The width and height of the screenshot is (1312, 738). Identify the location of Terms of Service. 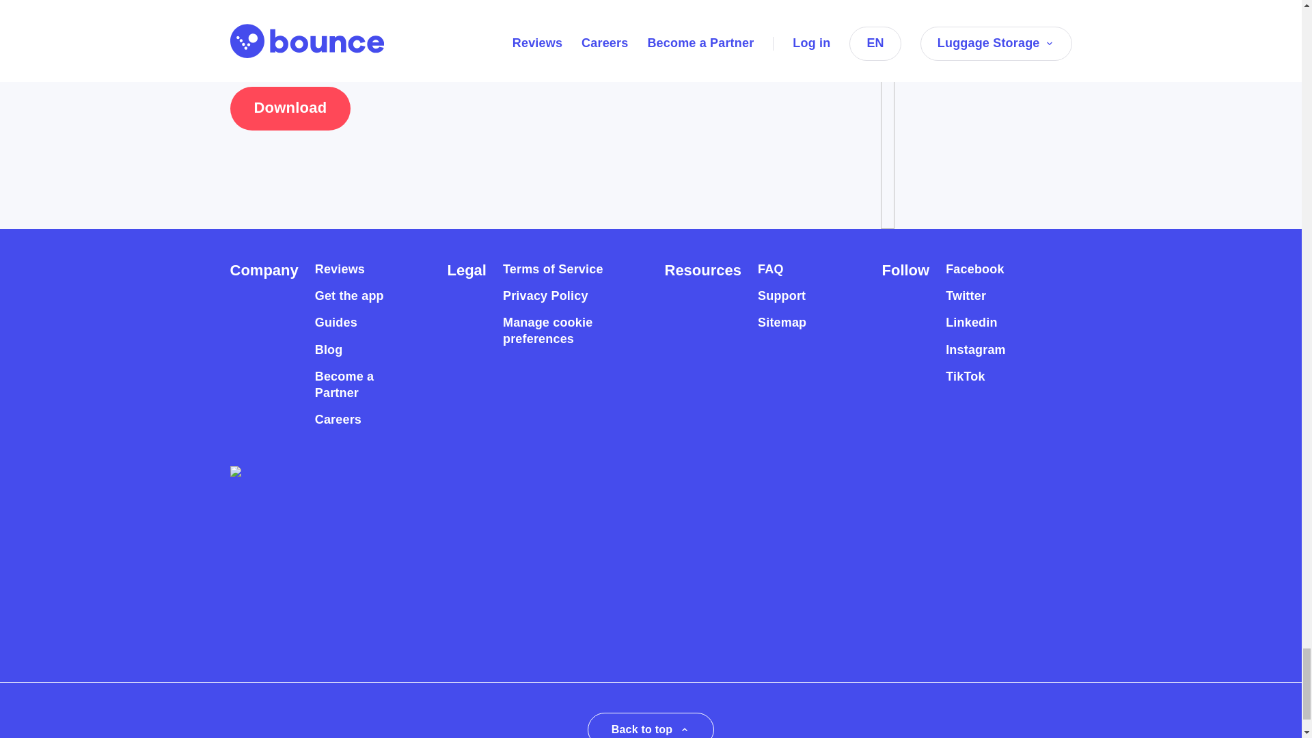
(553, 269).